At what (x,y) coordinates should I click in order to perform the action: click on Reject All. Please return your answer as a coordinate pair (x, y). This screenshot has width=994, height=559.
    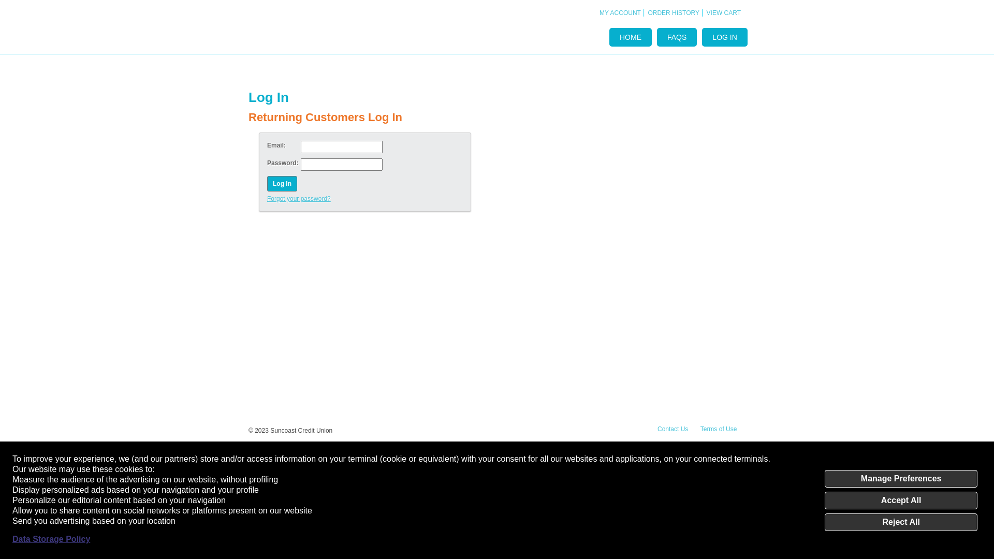
    Looking at the image, I should click on (901, 522).